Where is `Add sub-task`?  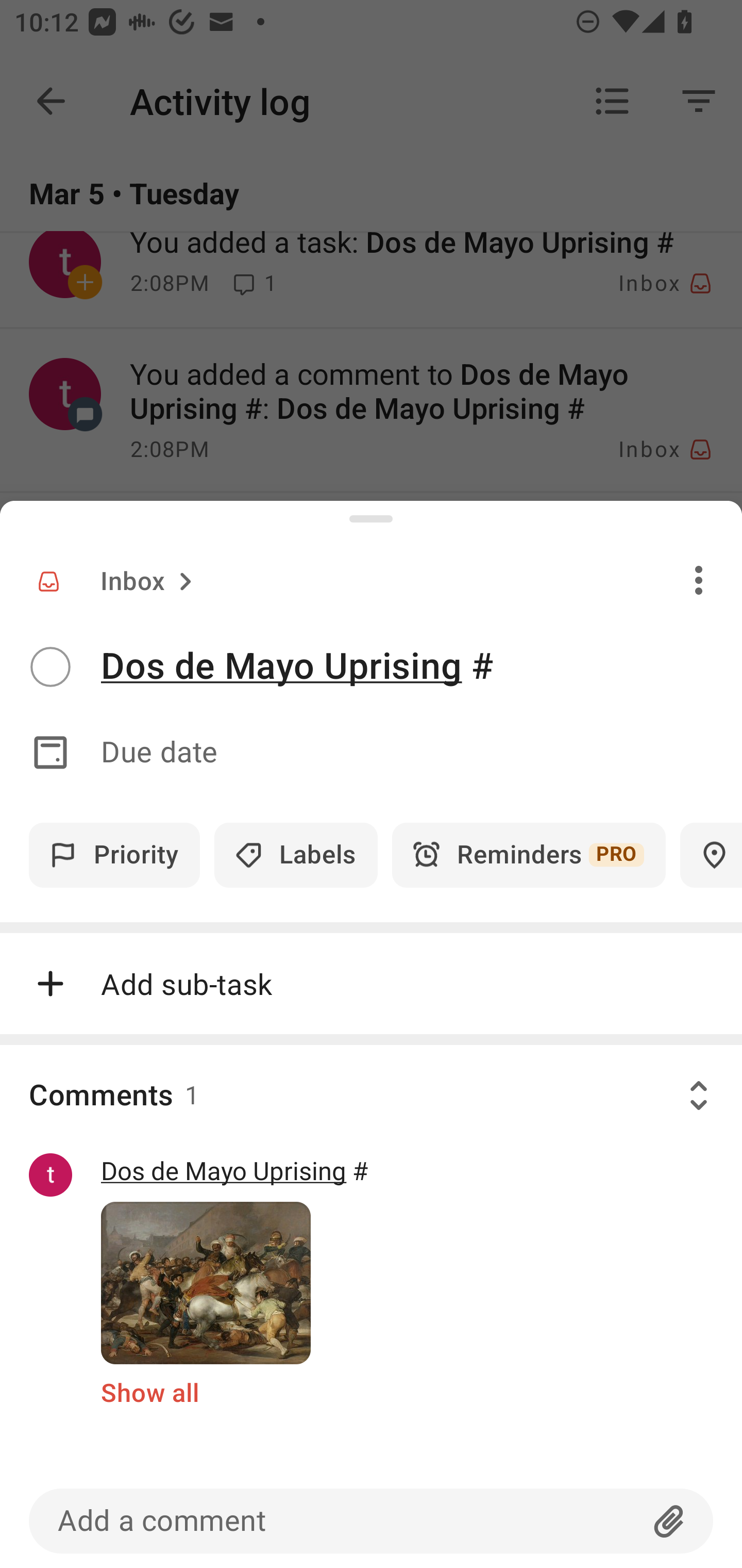 Add sub-task is located at coordinates (371, 984).